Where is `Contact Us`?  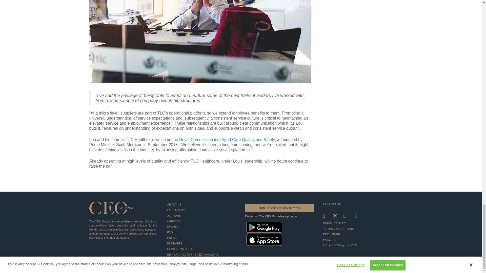
Contact Us is located at coordinates (202, 210).